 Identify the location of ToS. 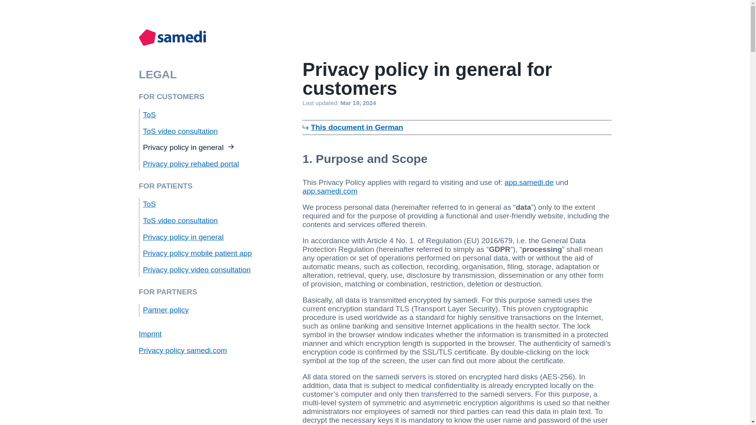
(149, 115).